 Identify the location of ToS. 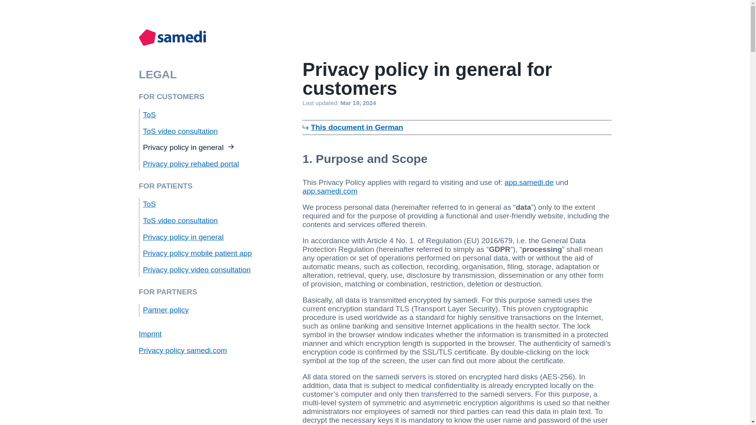
(149, 115).